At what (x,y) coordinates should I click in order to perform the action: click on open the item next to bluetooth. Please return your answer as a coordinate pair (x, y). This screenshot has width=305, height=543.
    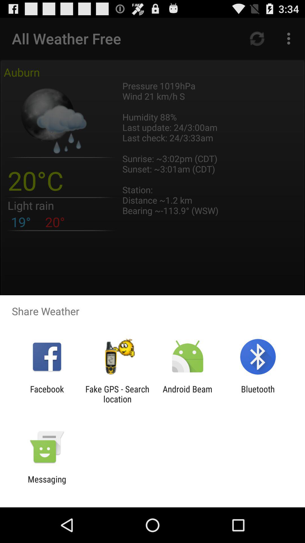
    Looking at the image, I should click on (188, 394).